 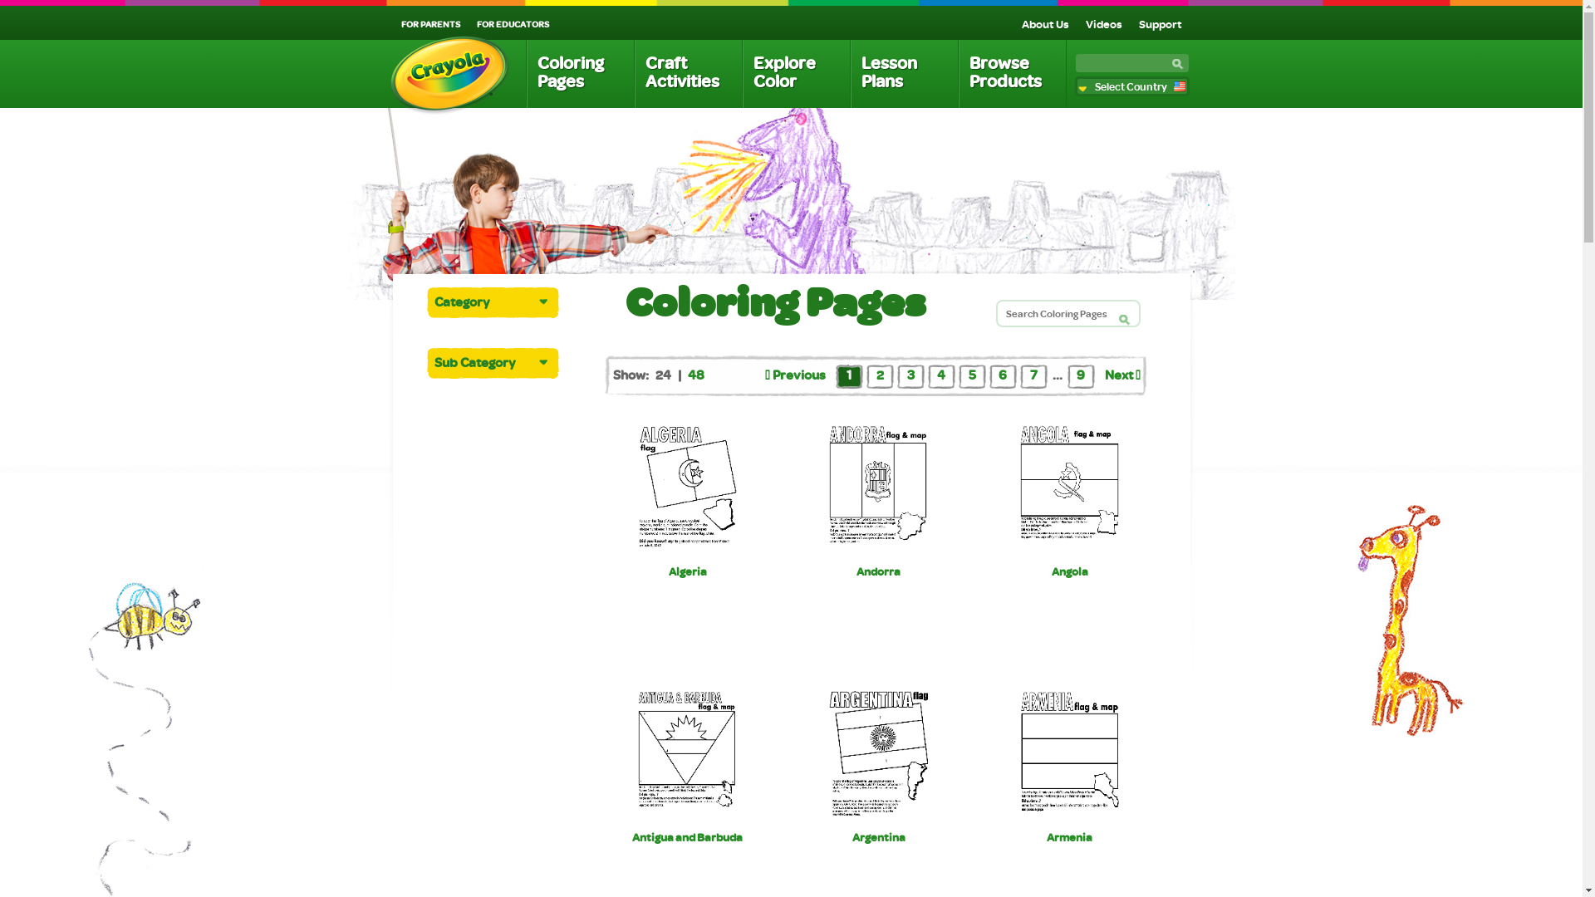 What do you see at coordinates (878, 488) in the screenshot?
I see `Andorra coloring page` at bounding box center [878, 488].